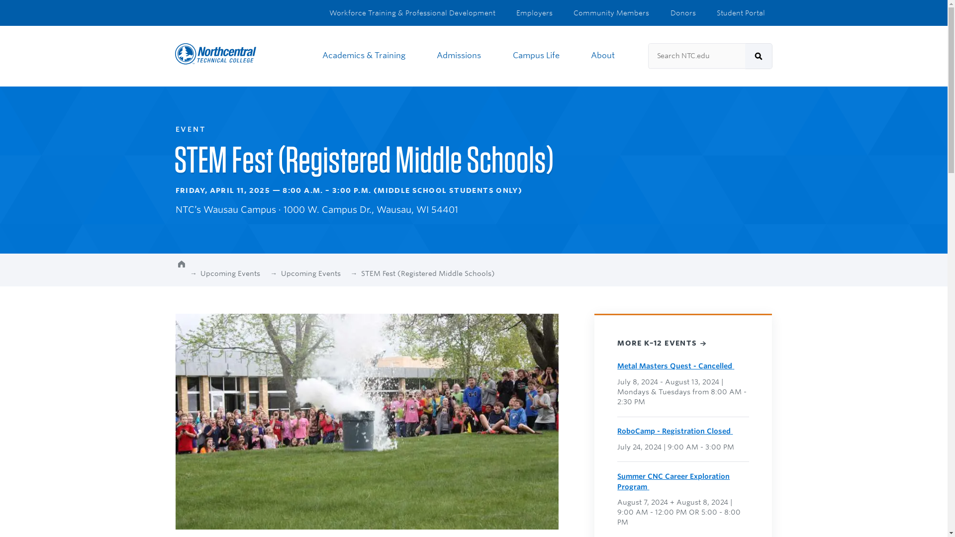 The height and width of the screenshot is (537, 955). I want to click on About, so click(606, 56).